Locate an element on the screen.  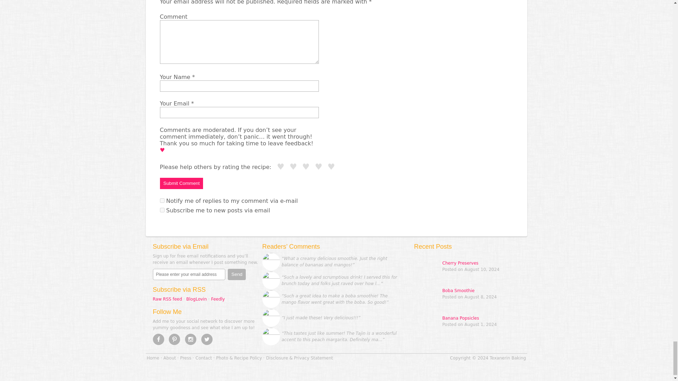
Yummy!! is located at coordinates (332, 167).